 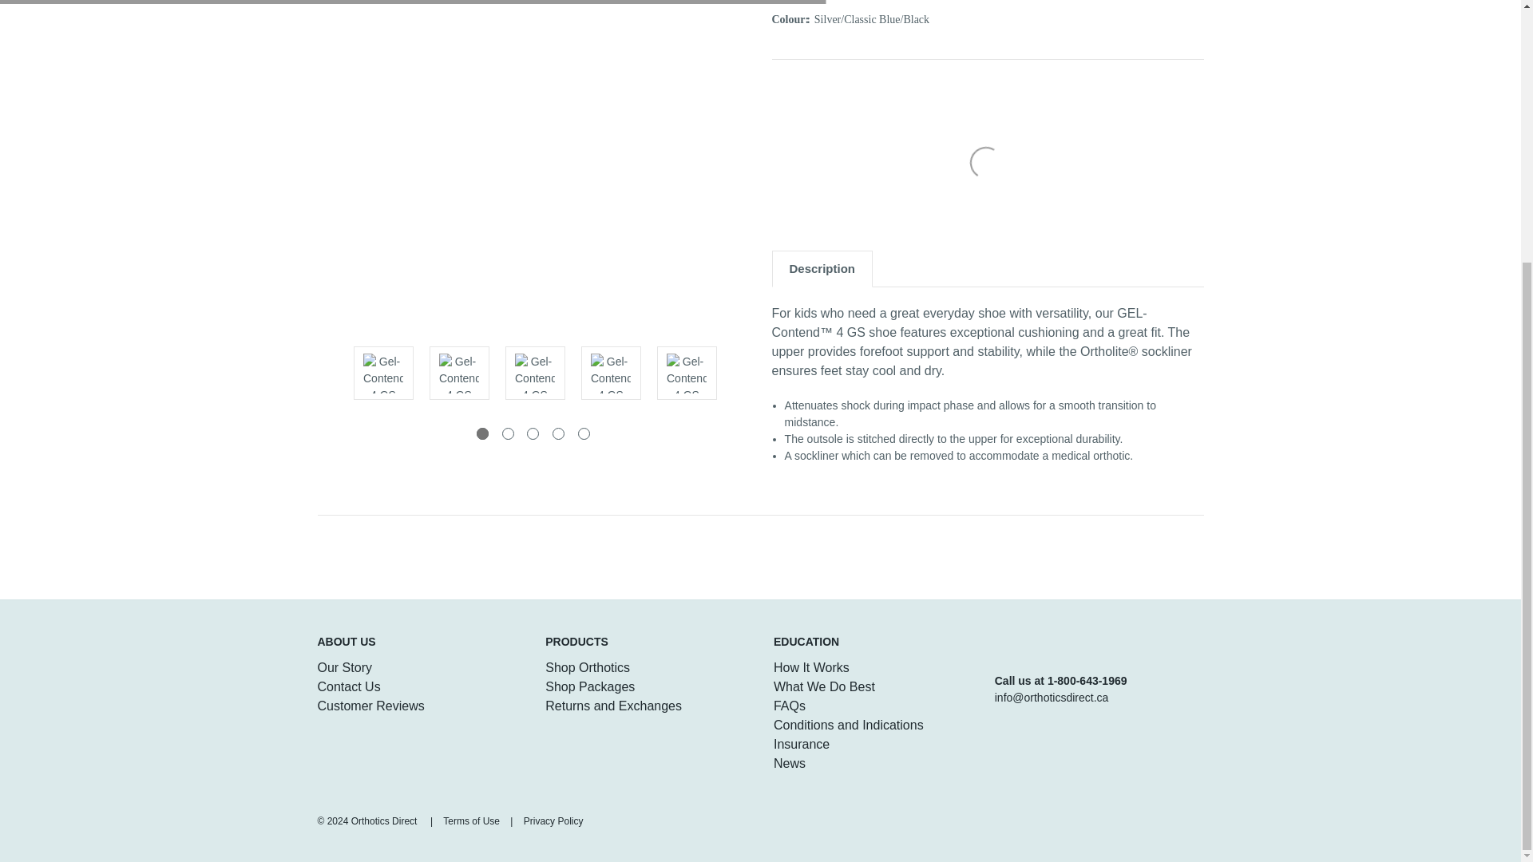 What do you see at coordinates (1012, 99) in the screenshot?
I see `Select Orthotic` at bounding box center [1012, 99].